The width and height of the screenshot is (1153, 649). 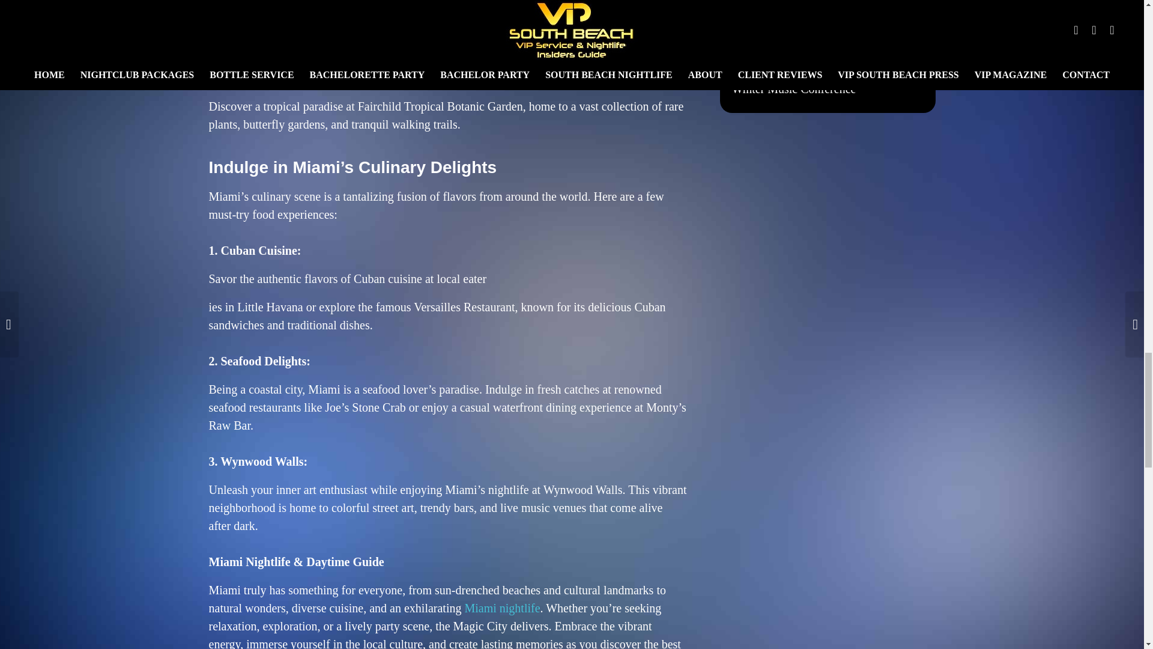 I want to click on Miami nightlife, so click(x=502, y=608).